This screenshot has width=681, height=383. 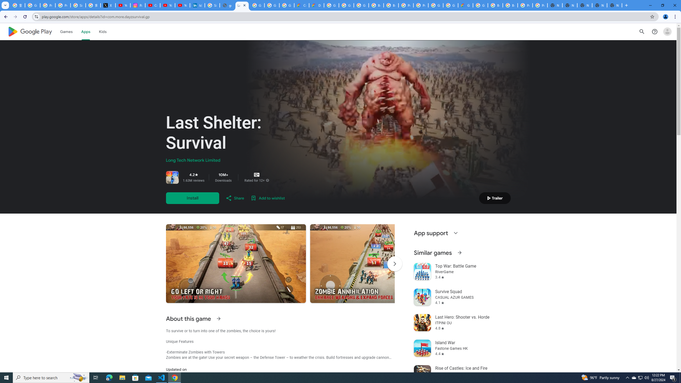 I want to click on Search, so click(x=642, y=31).